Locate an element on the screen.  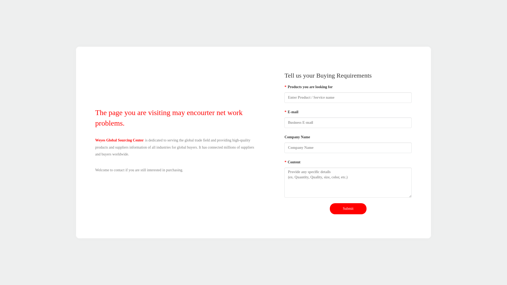
Submit is located at coordinates (348, 209).